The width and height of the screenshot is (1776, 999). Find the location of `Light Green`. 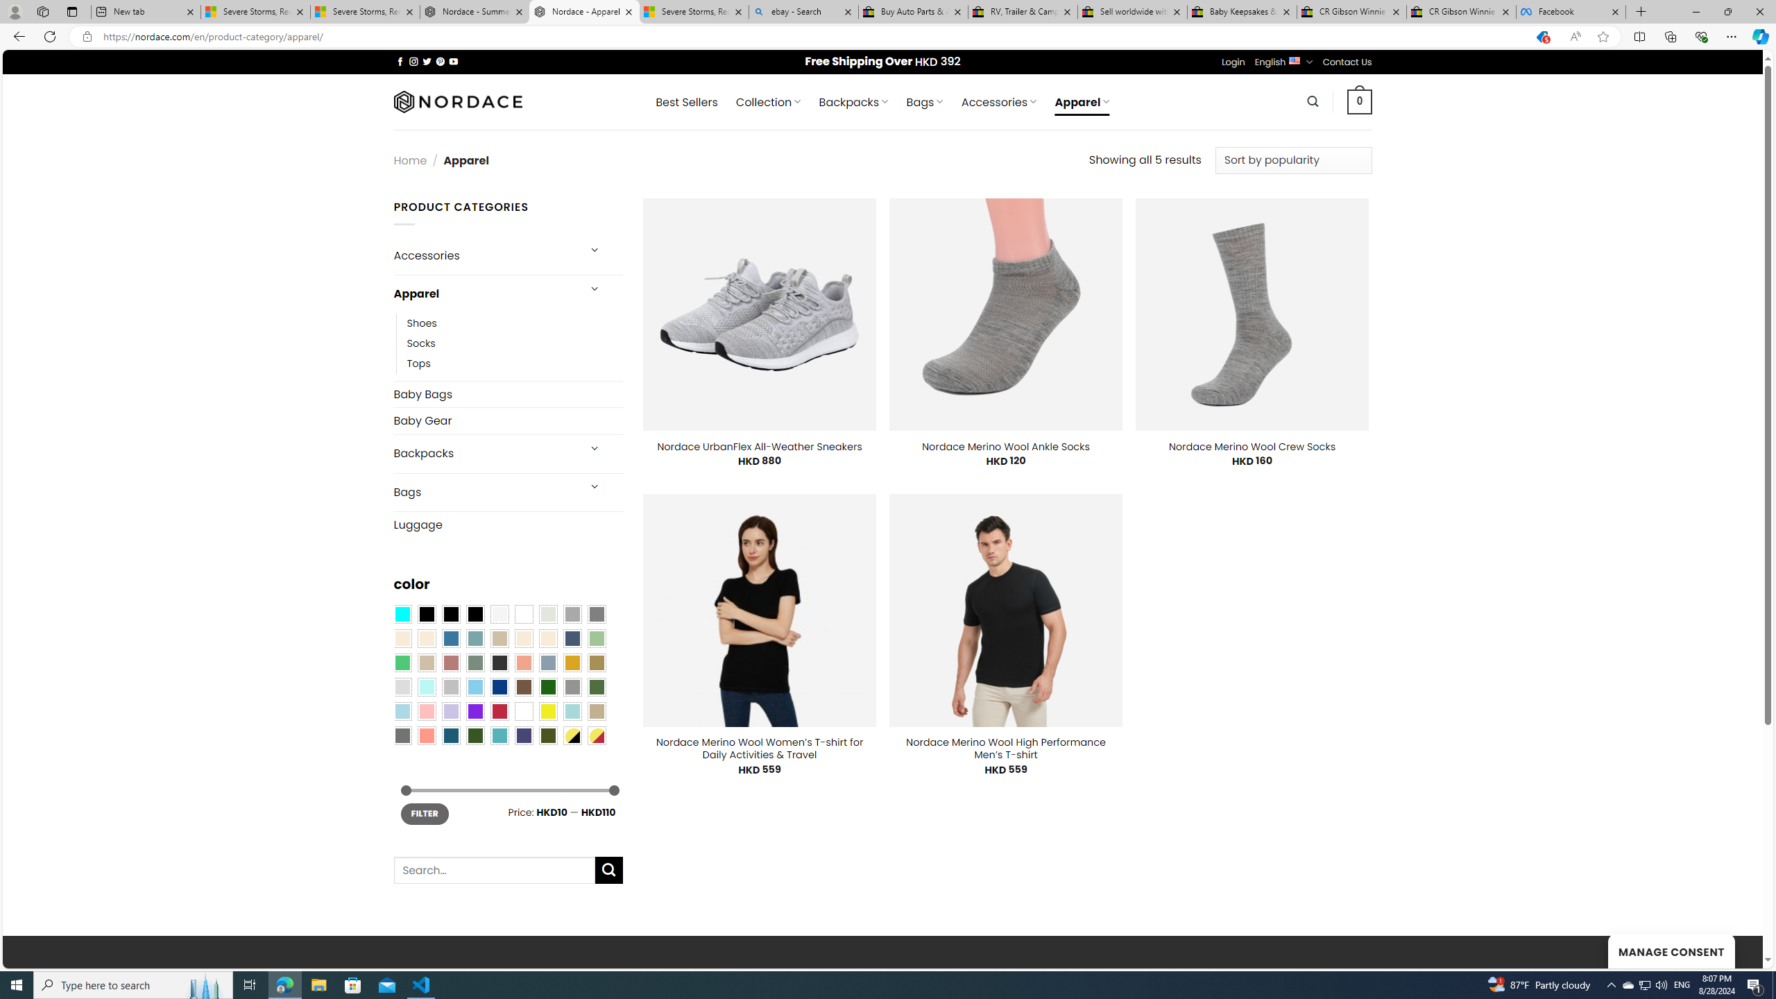

Light Green is located at coordinates (597, 638).